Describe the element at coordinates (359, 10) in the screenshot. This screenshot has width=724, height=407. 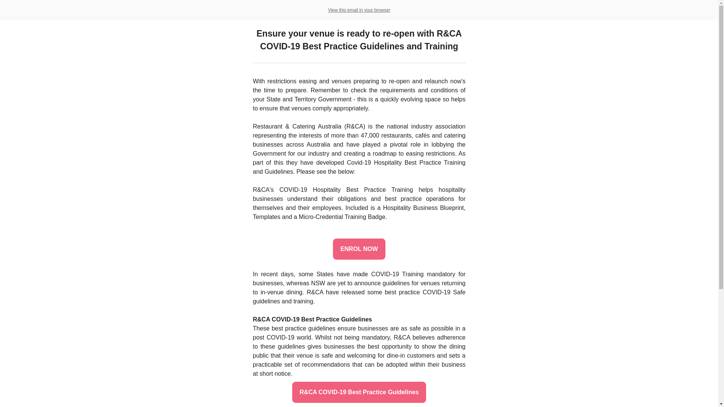
I see `View this email in your browser` at that location.